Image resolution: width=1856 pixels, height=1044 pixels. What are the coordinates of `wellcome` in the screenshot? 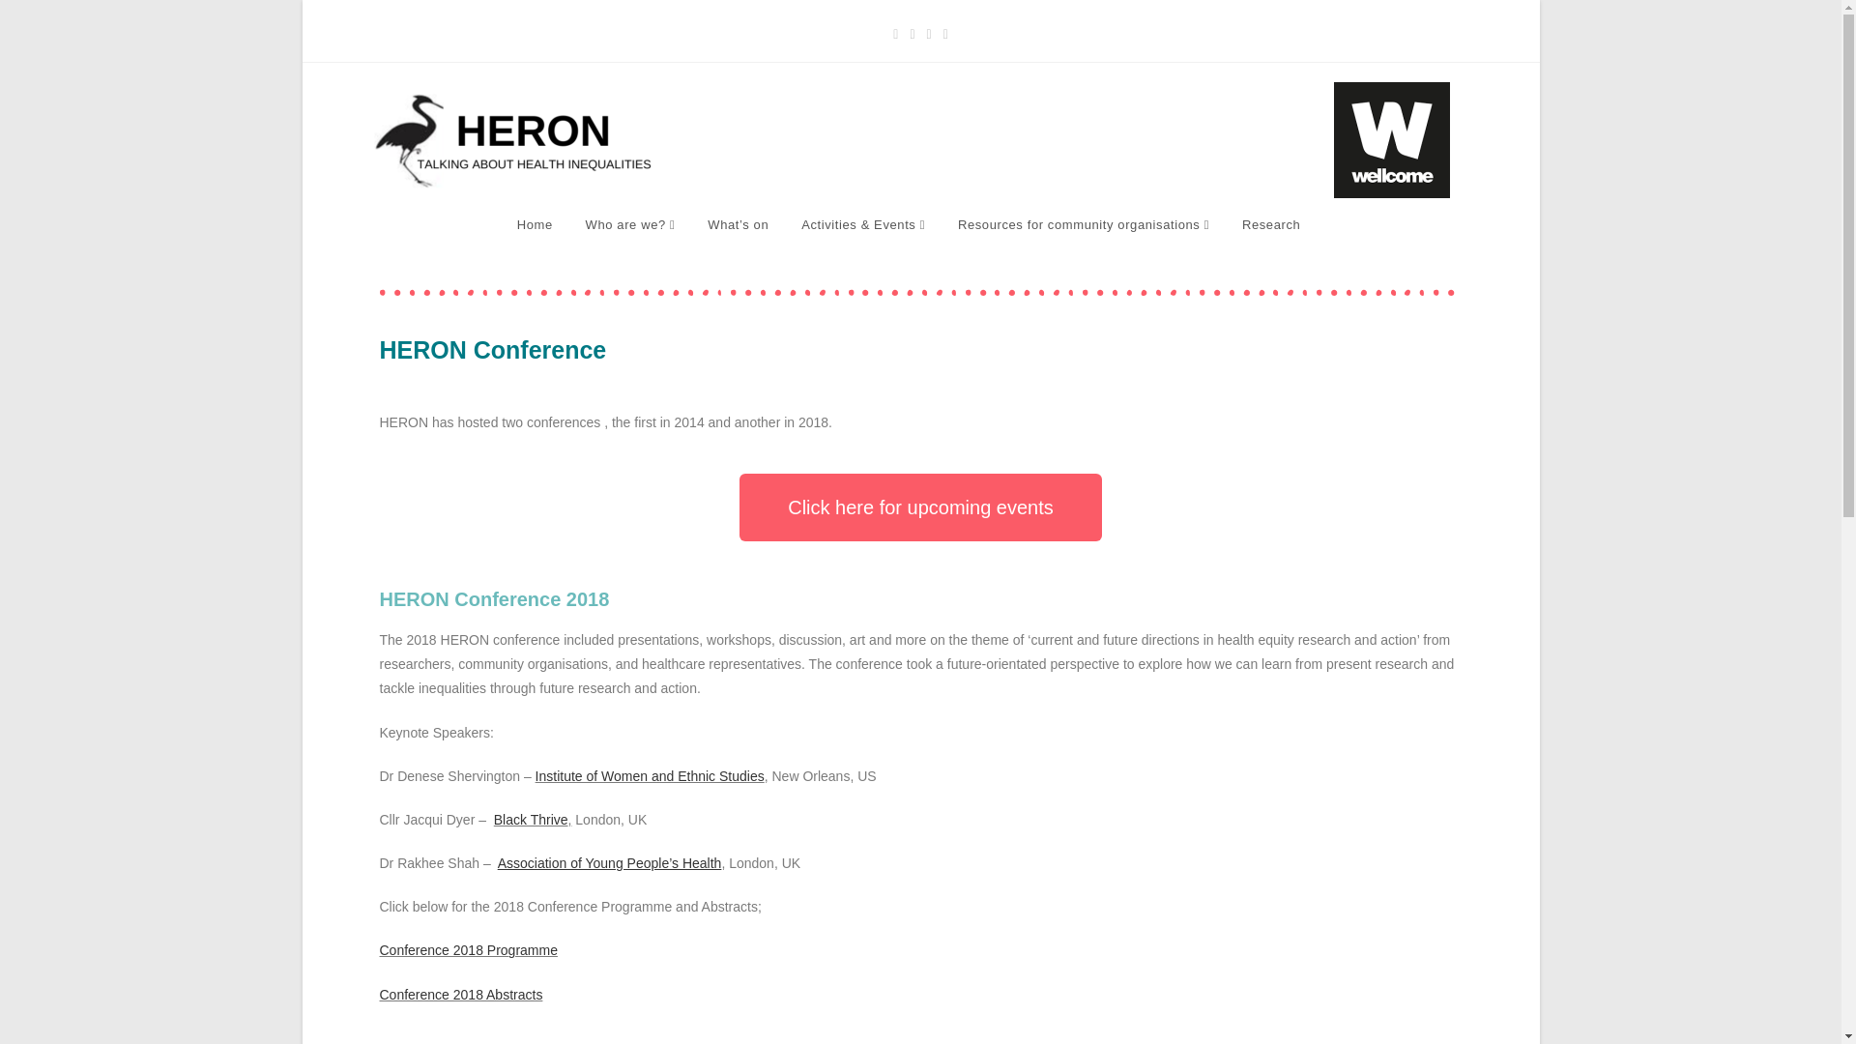 It's located at (1392, 140).